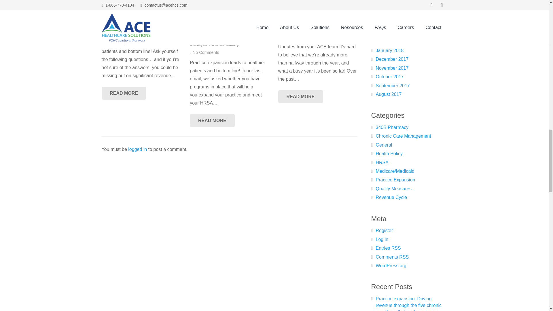 Image resolution: width=553 pixels, height=311 pixels. What do you see at coordinates (396, 248) in the screenshot?
I see `Really Simple Syndication` at bounding box center [396, 248].